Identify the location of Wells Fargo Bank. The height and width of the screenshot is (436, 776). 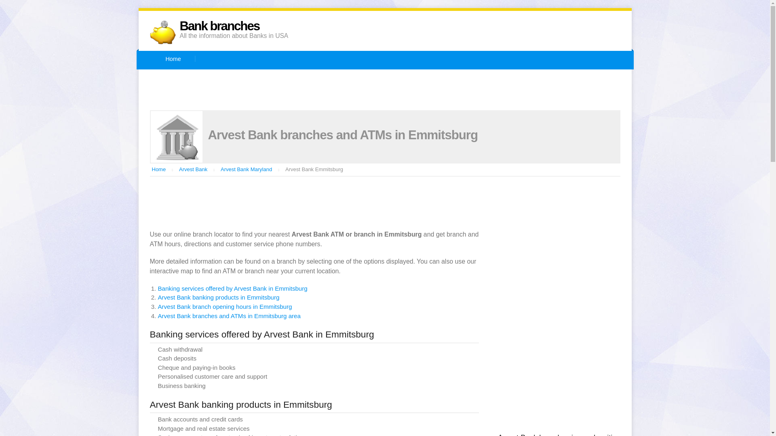
(445, 100).